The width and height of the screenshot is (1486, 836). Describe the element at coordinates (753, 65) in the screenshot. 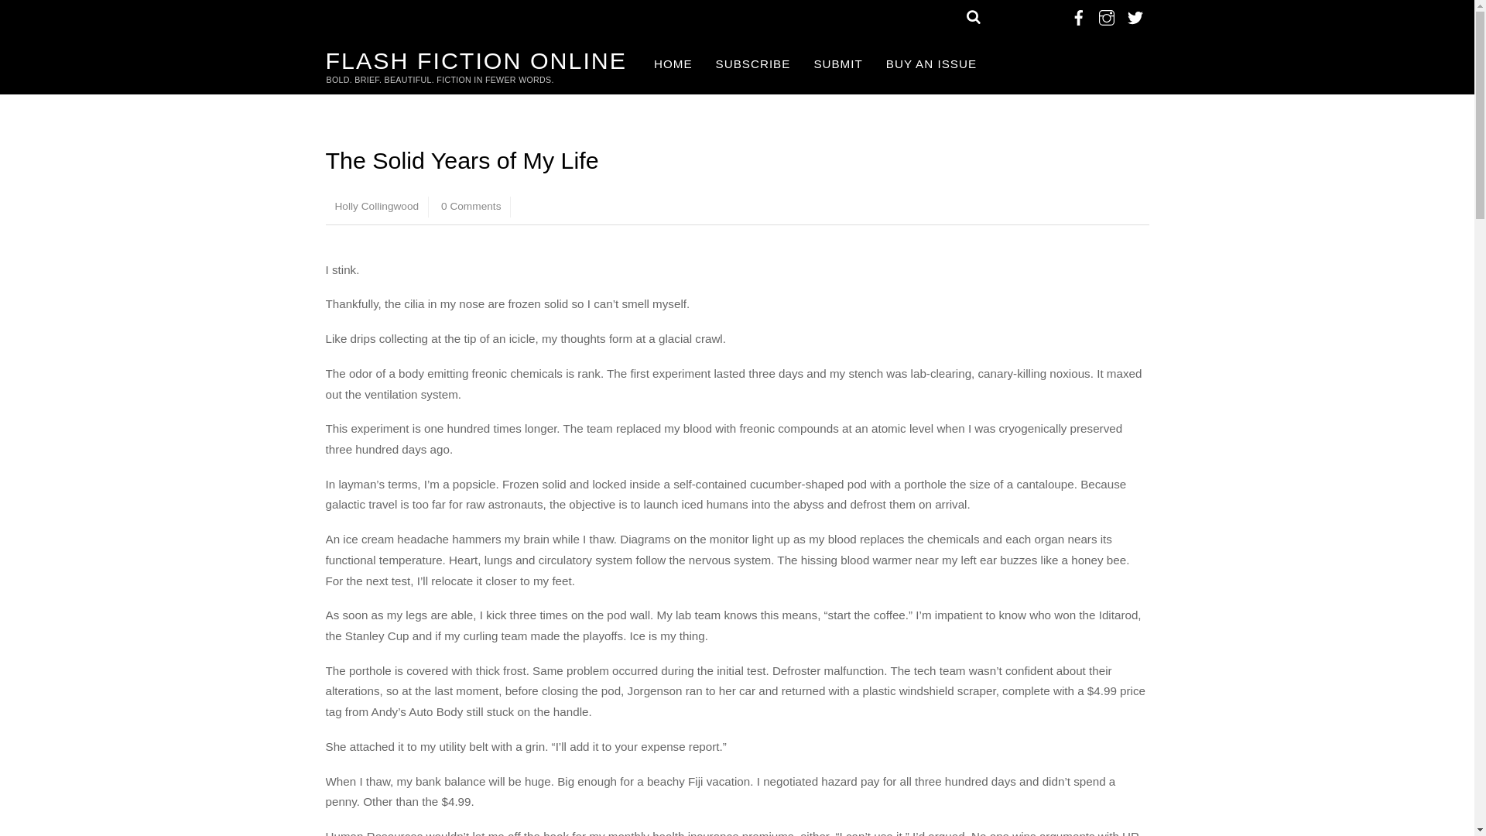

I see `SUBSCRIBE` at that location.